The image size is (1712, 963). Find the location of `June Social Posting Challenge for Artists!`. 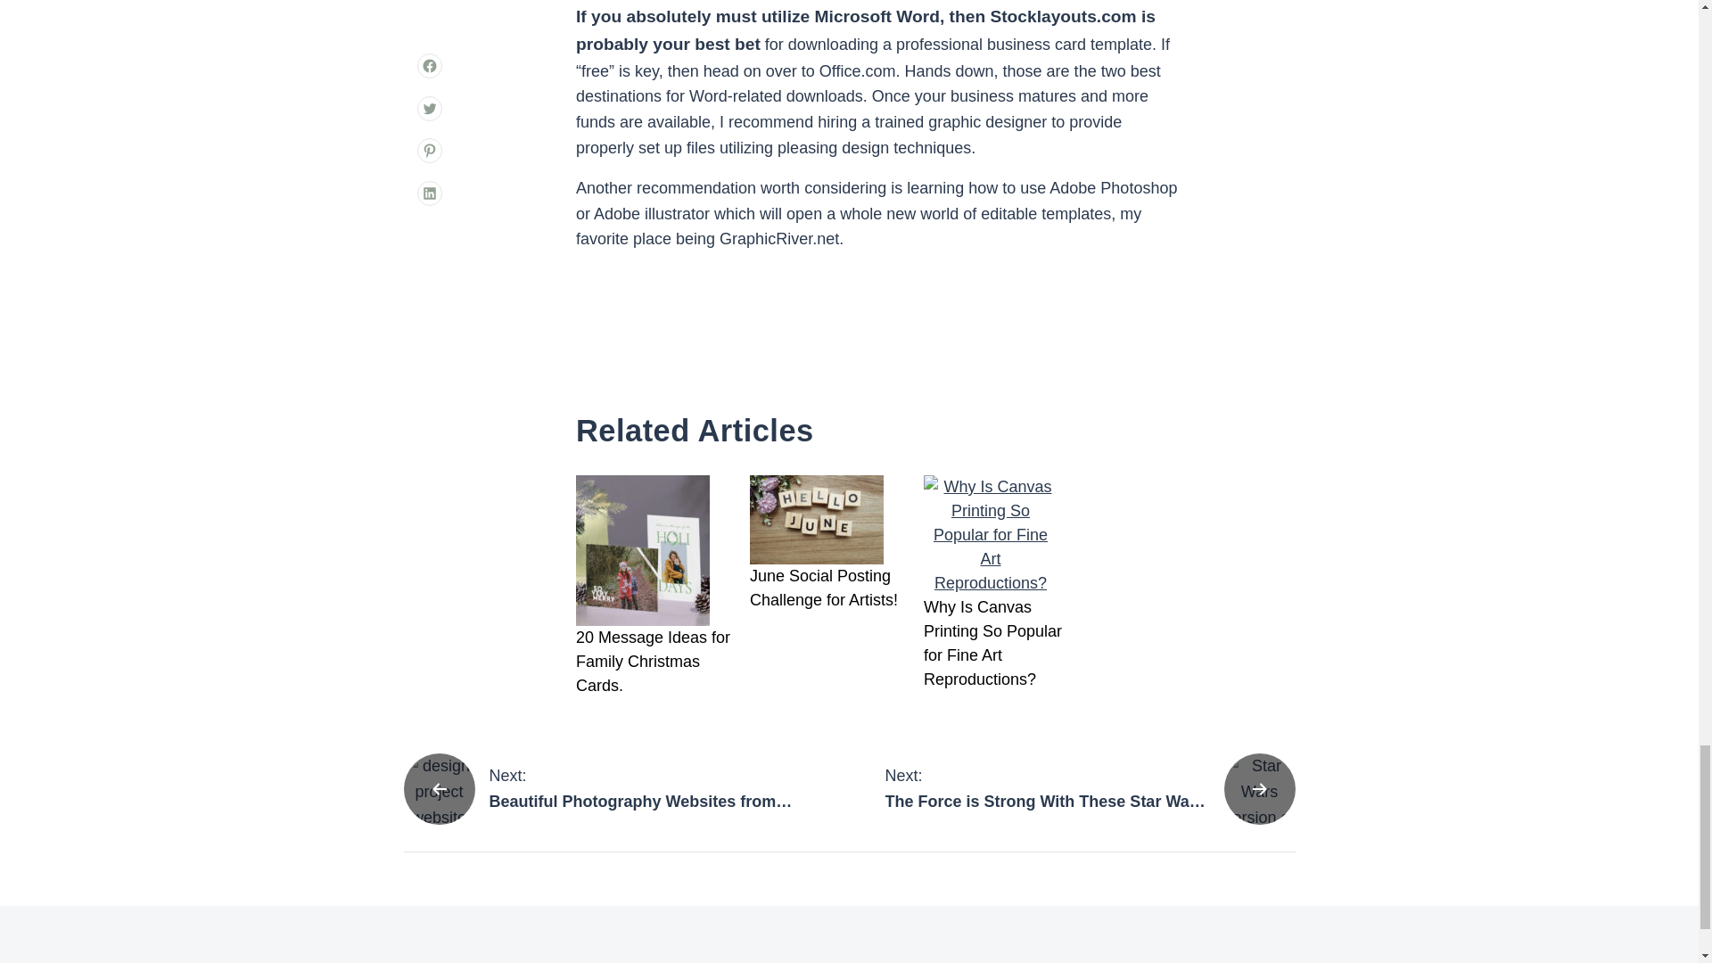

June Social Posting Challenge for Artists! is located at coordinates (608, 788).